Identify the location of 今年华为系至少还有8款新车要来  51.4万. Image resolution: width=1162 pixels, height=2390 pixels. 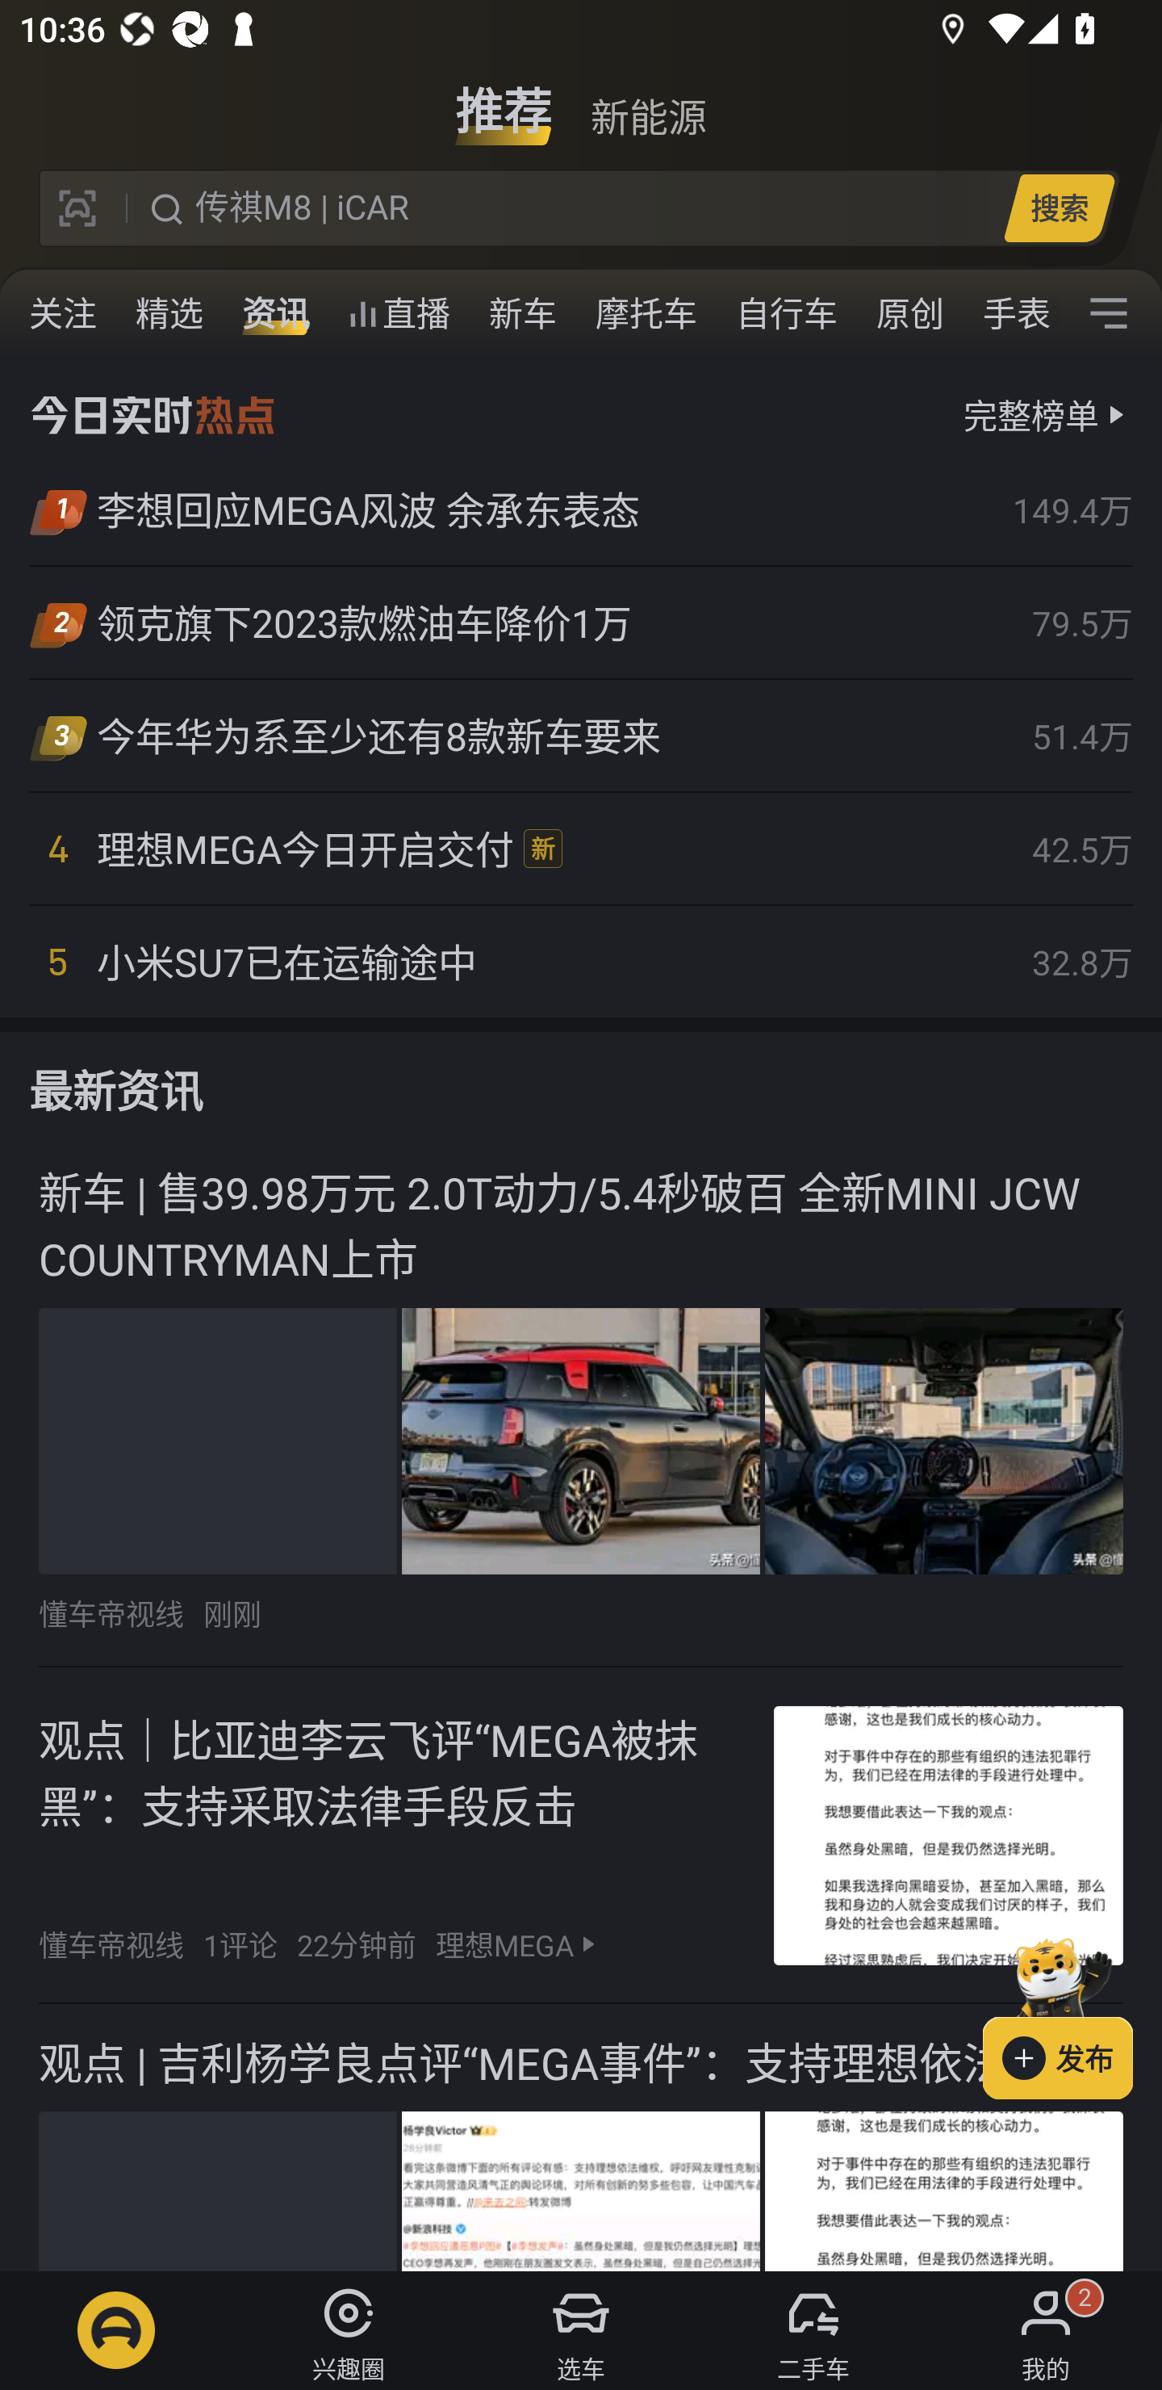
(581, 736).